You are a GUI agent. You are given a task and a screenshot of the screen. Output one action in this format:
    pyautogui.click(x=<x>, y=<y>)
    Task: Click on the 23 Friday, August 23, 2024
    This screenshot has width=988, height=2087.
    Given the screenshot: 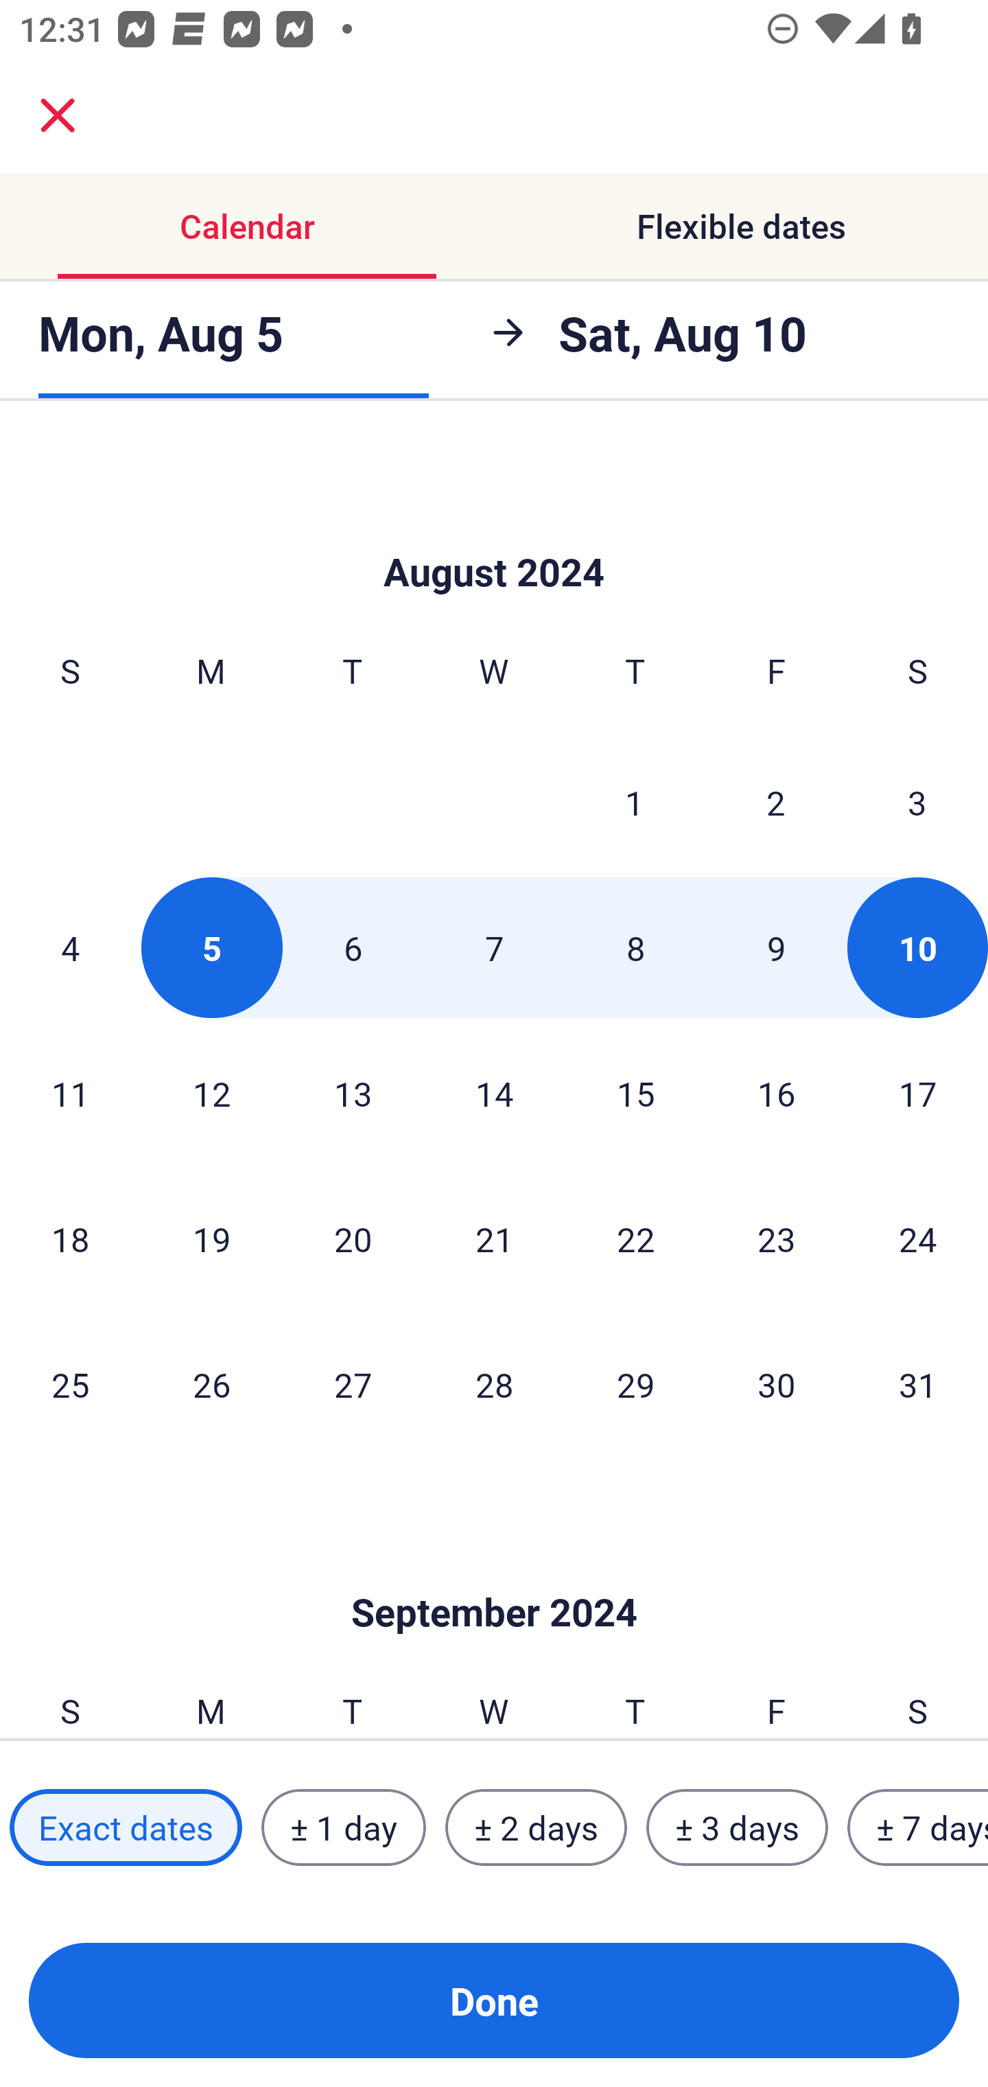 What is the action you would take?
    pyautogui.click(x=777, y=1238)
    